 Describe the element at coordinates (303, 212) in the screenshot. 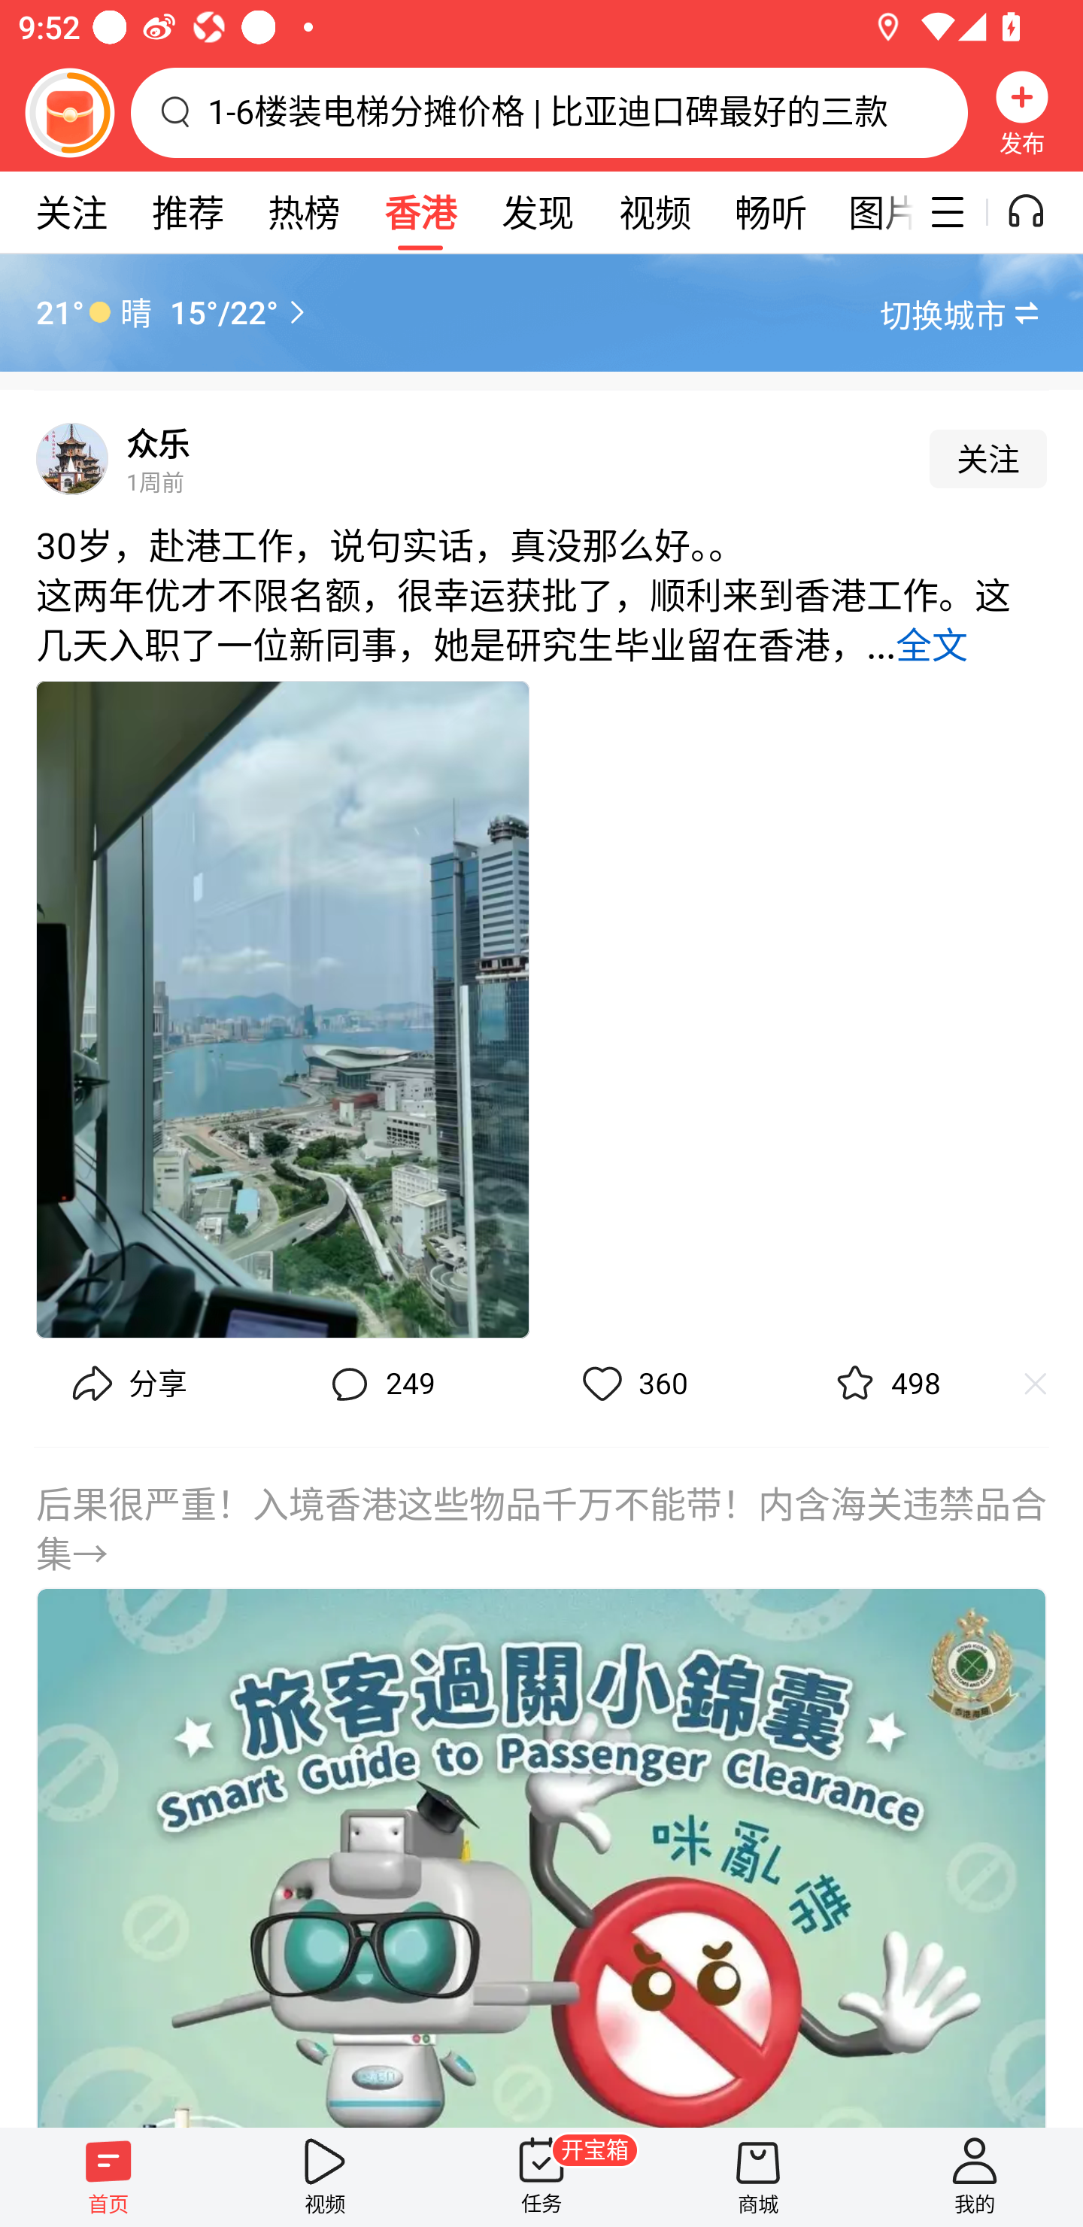

I see `热榜` at that location.